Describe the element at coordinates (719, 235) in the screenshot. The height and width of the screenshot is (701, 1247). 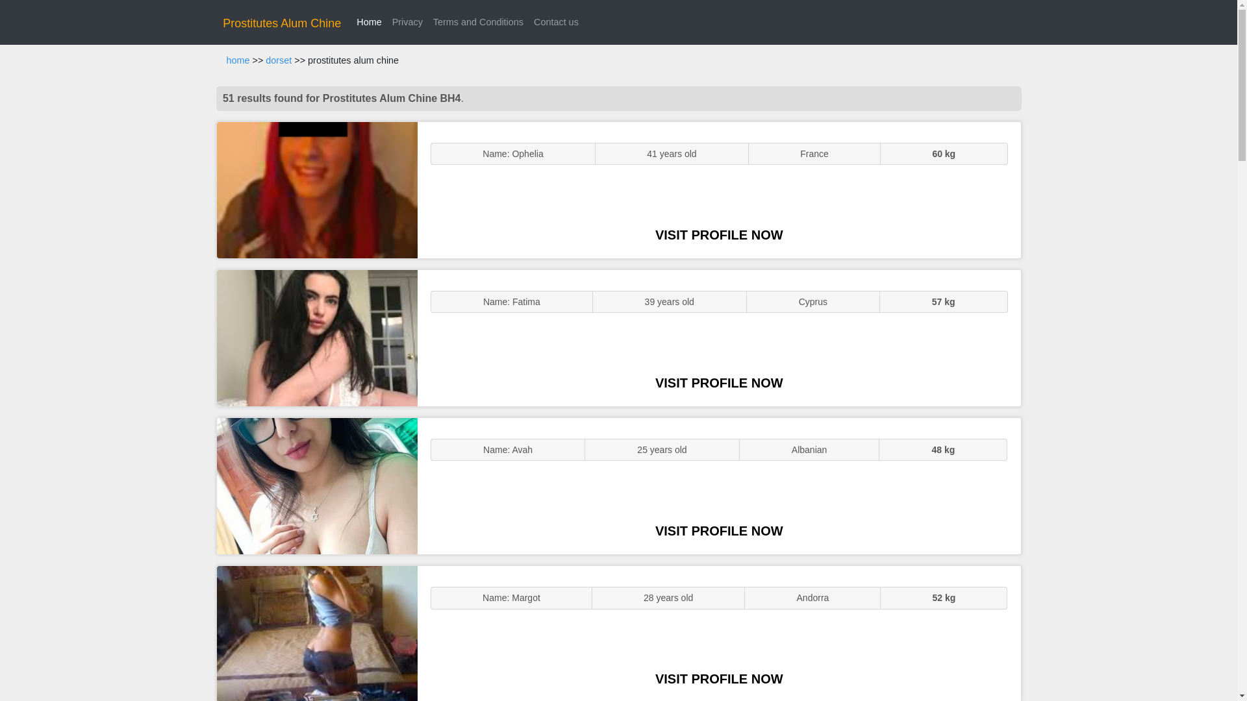
I see `VISIT PROFILE NOW` at that location.